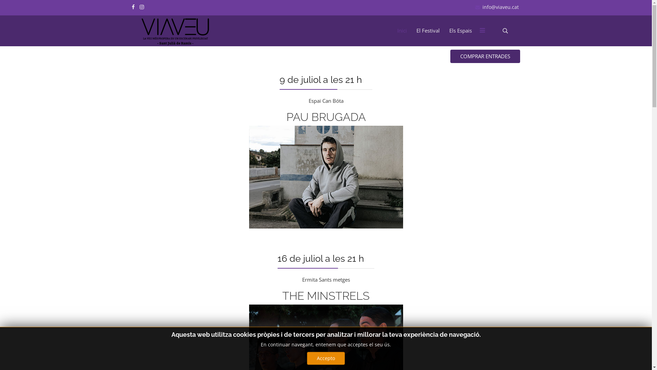  Describe the element at coordinates (485, 56) in the screenshot. I see `COMPRAR ENTRADES` at that location.